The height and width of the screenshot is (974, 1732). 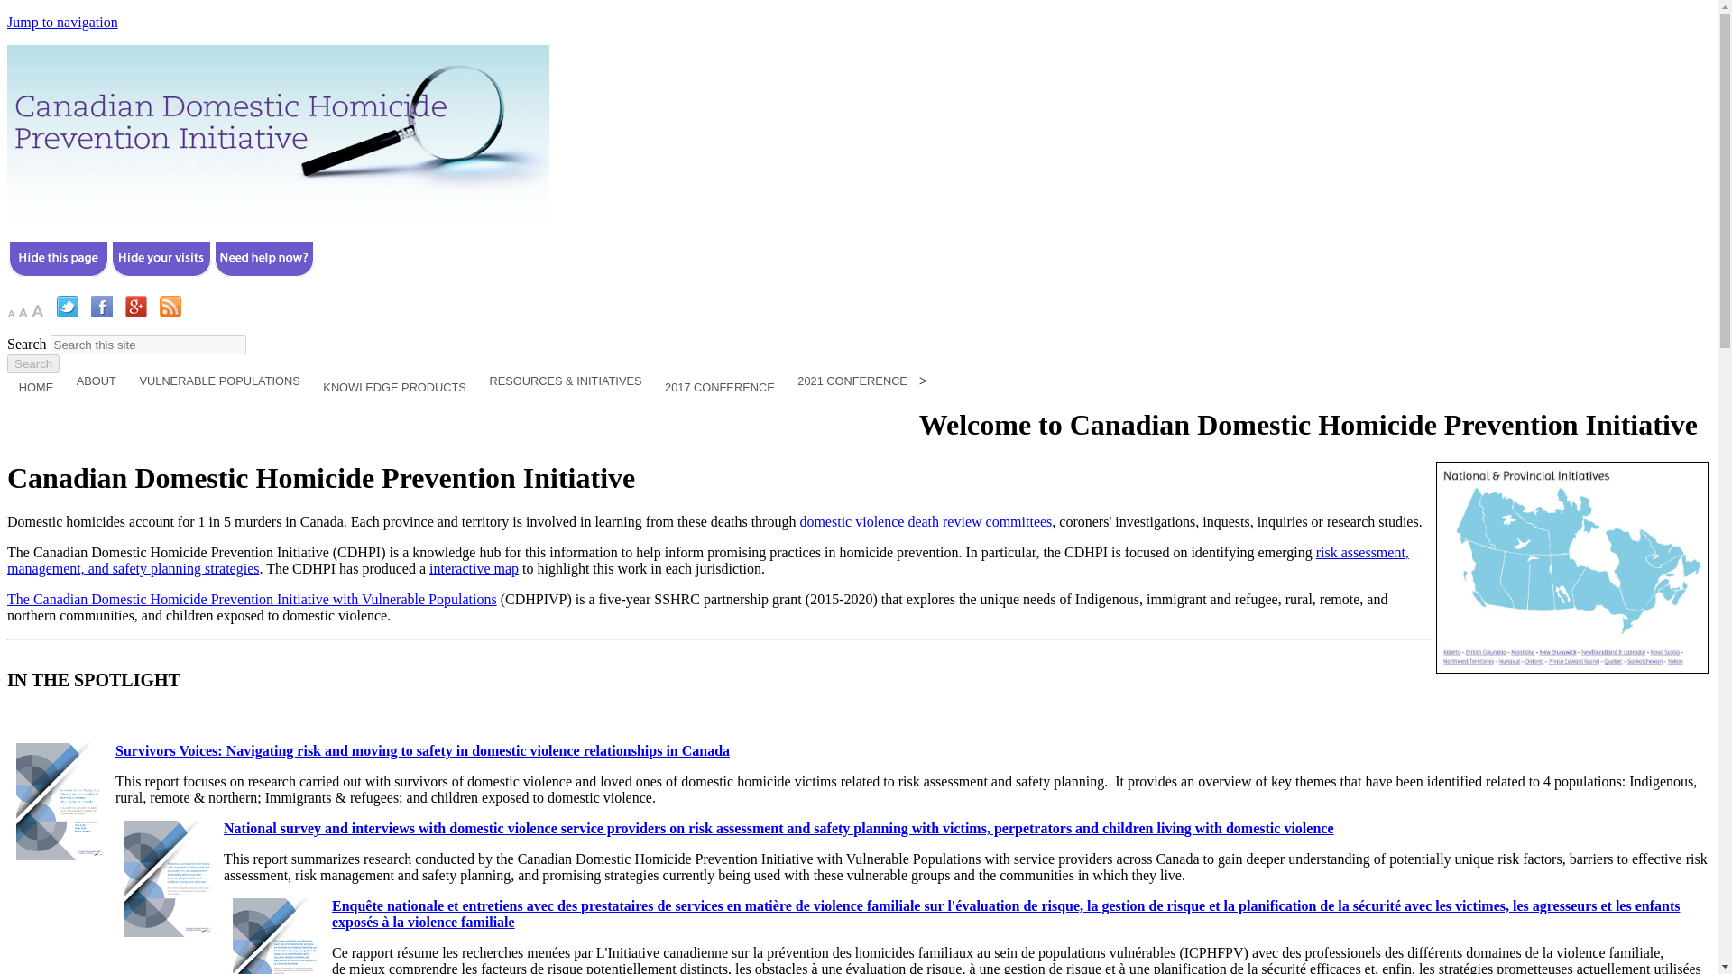 I want to click on HOME, so click(x=36, y=391).